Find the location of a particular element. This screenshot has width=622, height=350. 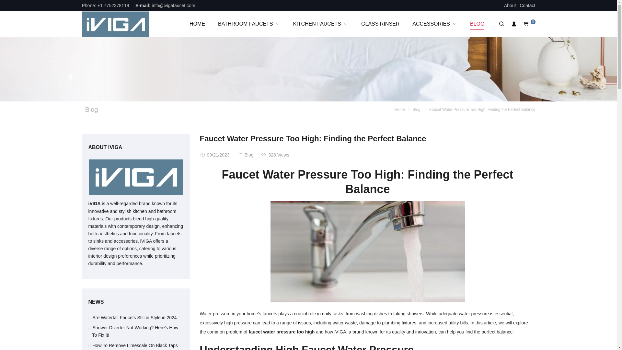

KITCHEN FAUCETS is located at coordinates (321, 24).